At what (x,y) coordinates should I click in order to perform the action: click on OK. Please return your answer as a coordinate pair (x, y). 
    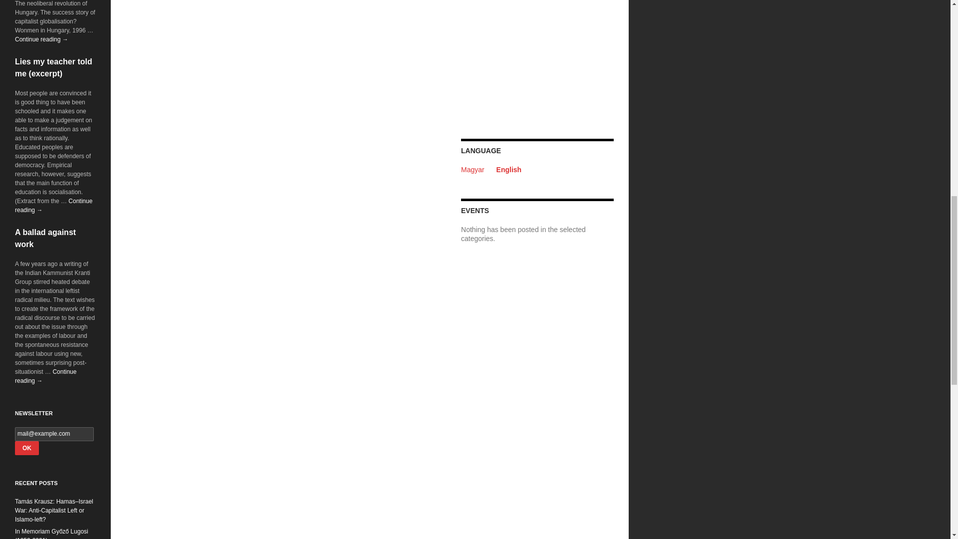
    Looking at the image, I should click on (27, 448).